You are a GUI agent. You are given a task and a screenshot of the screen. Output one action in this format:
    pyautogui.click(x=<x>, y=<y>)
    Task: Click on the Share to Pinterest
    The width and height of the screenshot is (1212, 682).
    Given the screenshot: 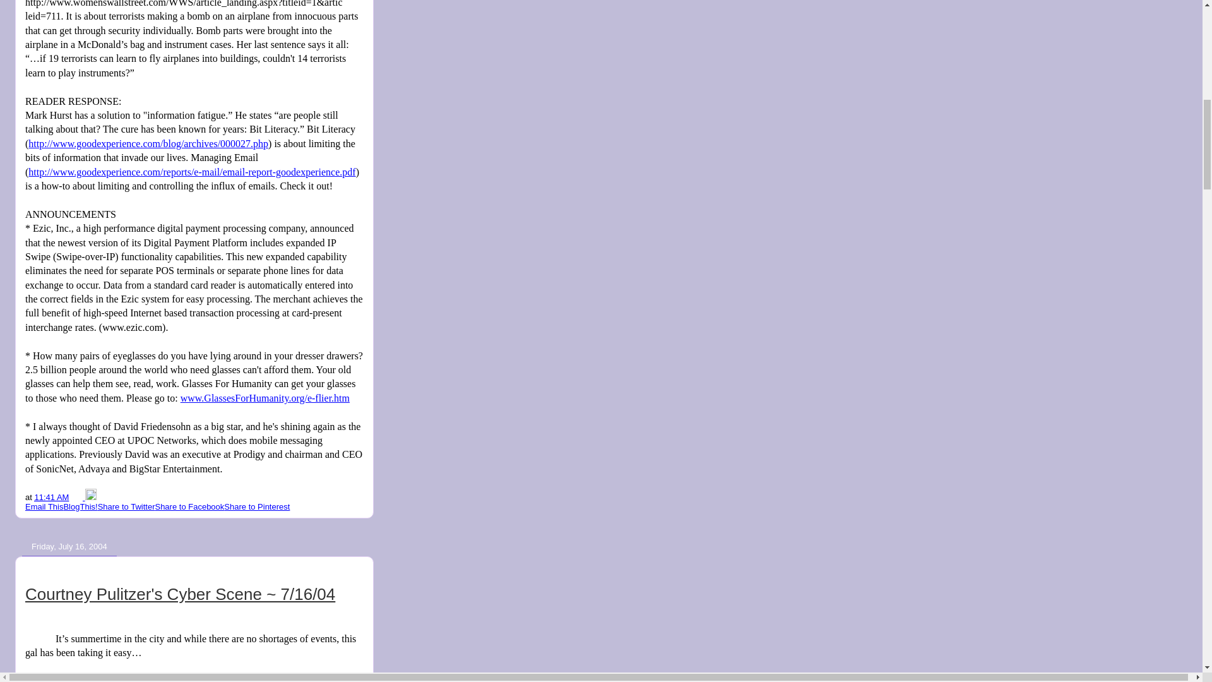 What is the action you would take?
    pyautogui.click(x=256, y=506)
    